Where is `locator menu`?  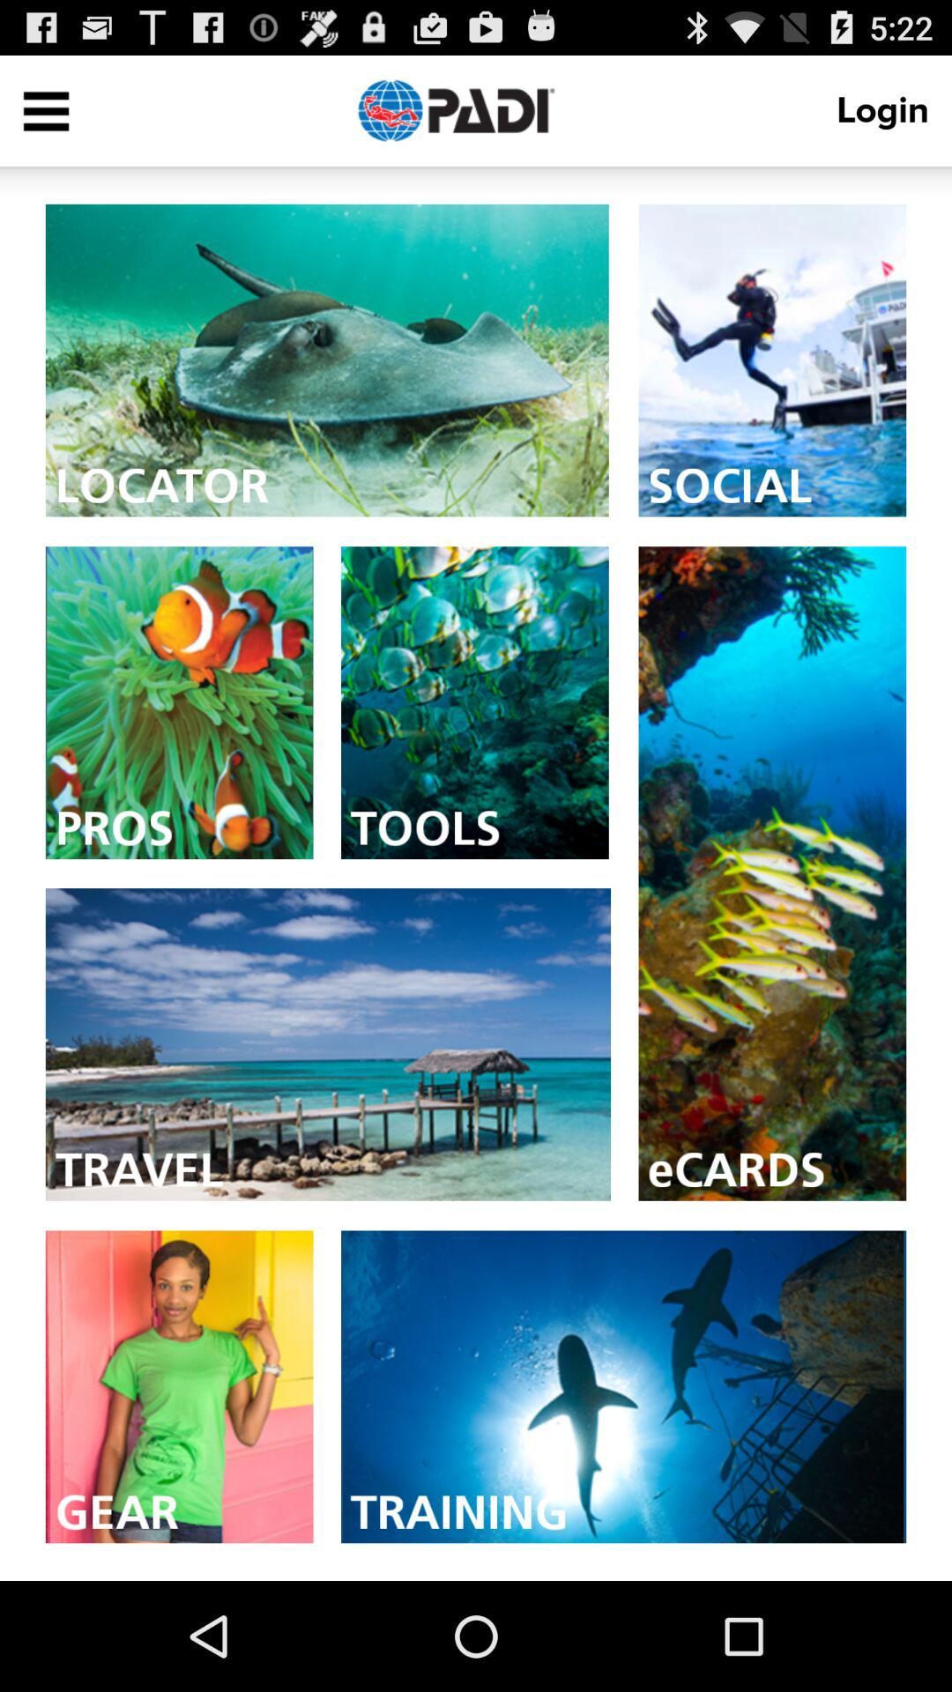
locator menu is located at coordinates (326, 360).